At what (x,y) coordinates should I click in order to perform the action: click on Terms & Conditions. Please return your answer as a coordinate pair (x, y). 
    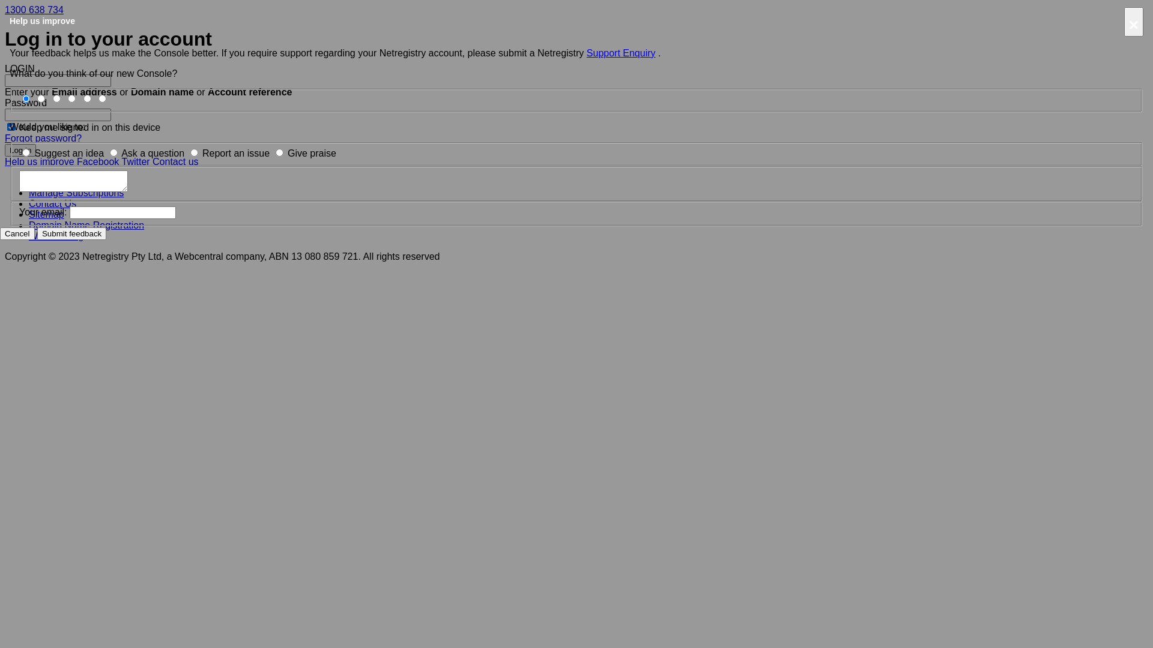
    Looking at the image, I should click on (71, 182).